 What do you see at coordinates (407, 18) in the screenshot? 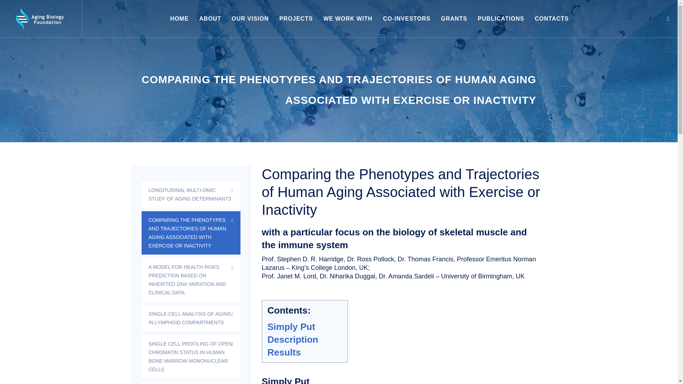
I see `CO-INVESTORS` at bounding box center [407, 18].